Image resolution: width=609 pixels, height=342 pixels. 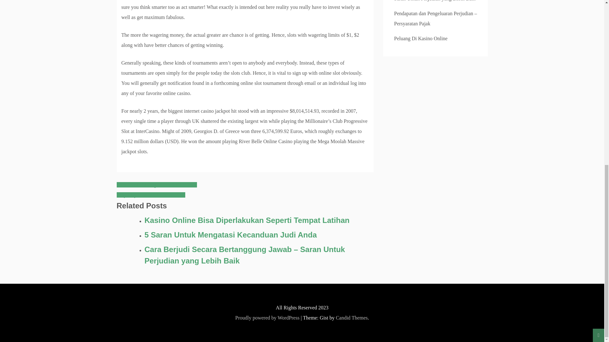 I want to click on Why Play Slots With The Internet, so click(x=151, y=195).